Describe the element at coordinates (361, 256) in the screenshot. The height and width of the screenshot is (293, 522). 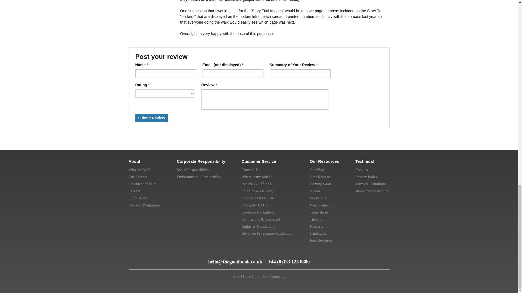
I see `Go to Australia Website` at that location.